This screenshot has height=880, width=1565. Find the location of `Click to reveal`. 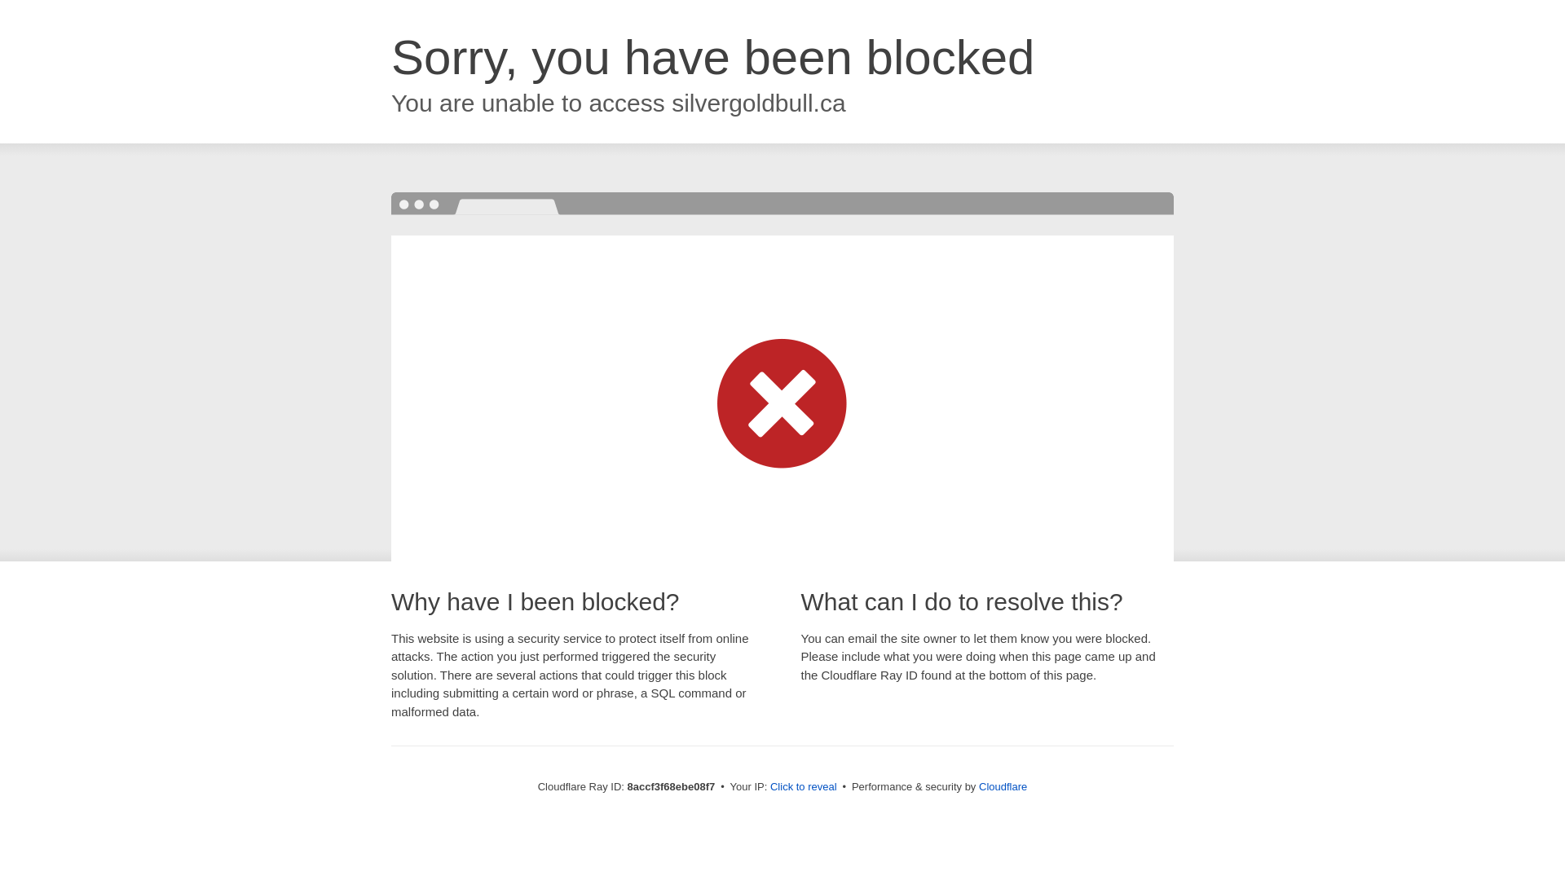

Click to reveal is located at coordinates (804, 787).